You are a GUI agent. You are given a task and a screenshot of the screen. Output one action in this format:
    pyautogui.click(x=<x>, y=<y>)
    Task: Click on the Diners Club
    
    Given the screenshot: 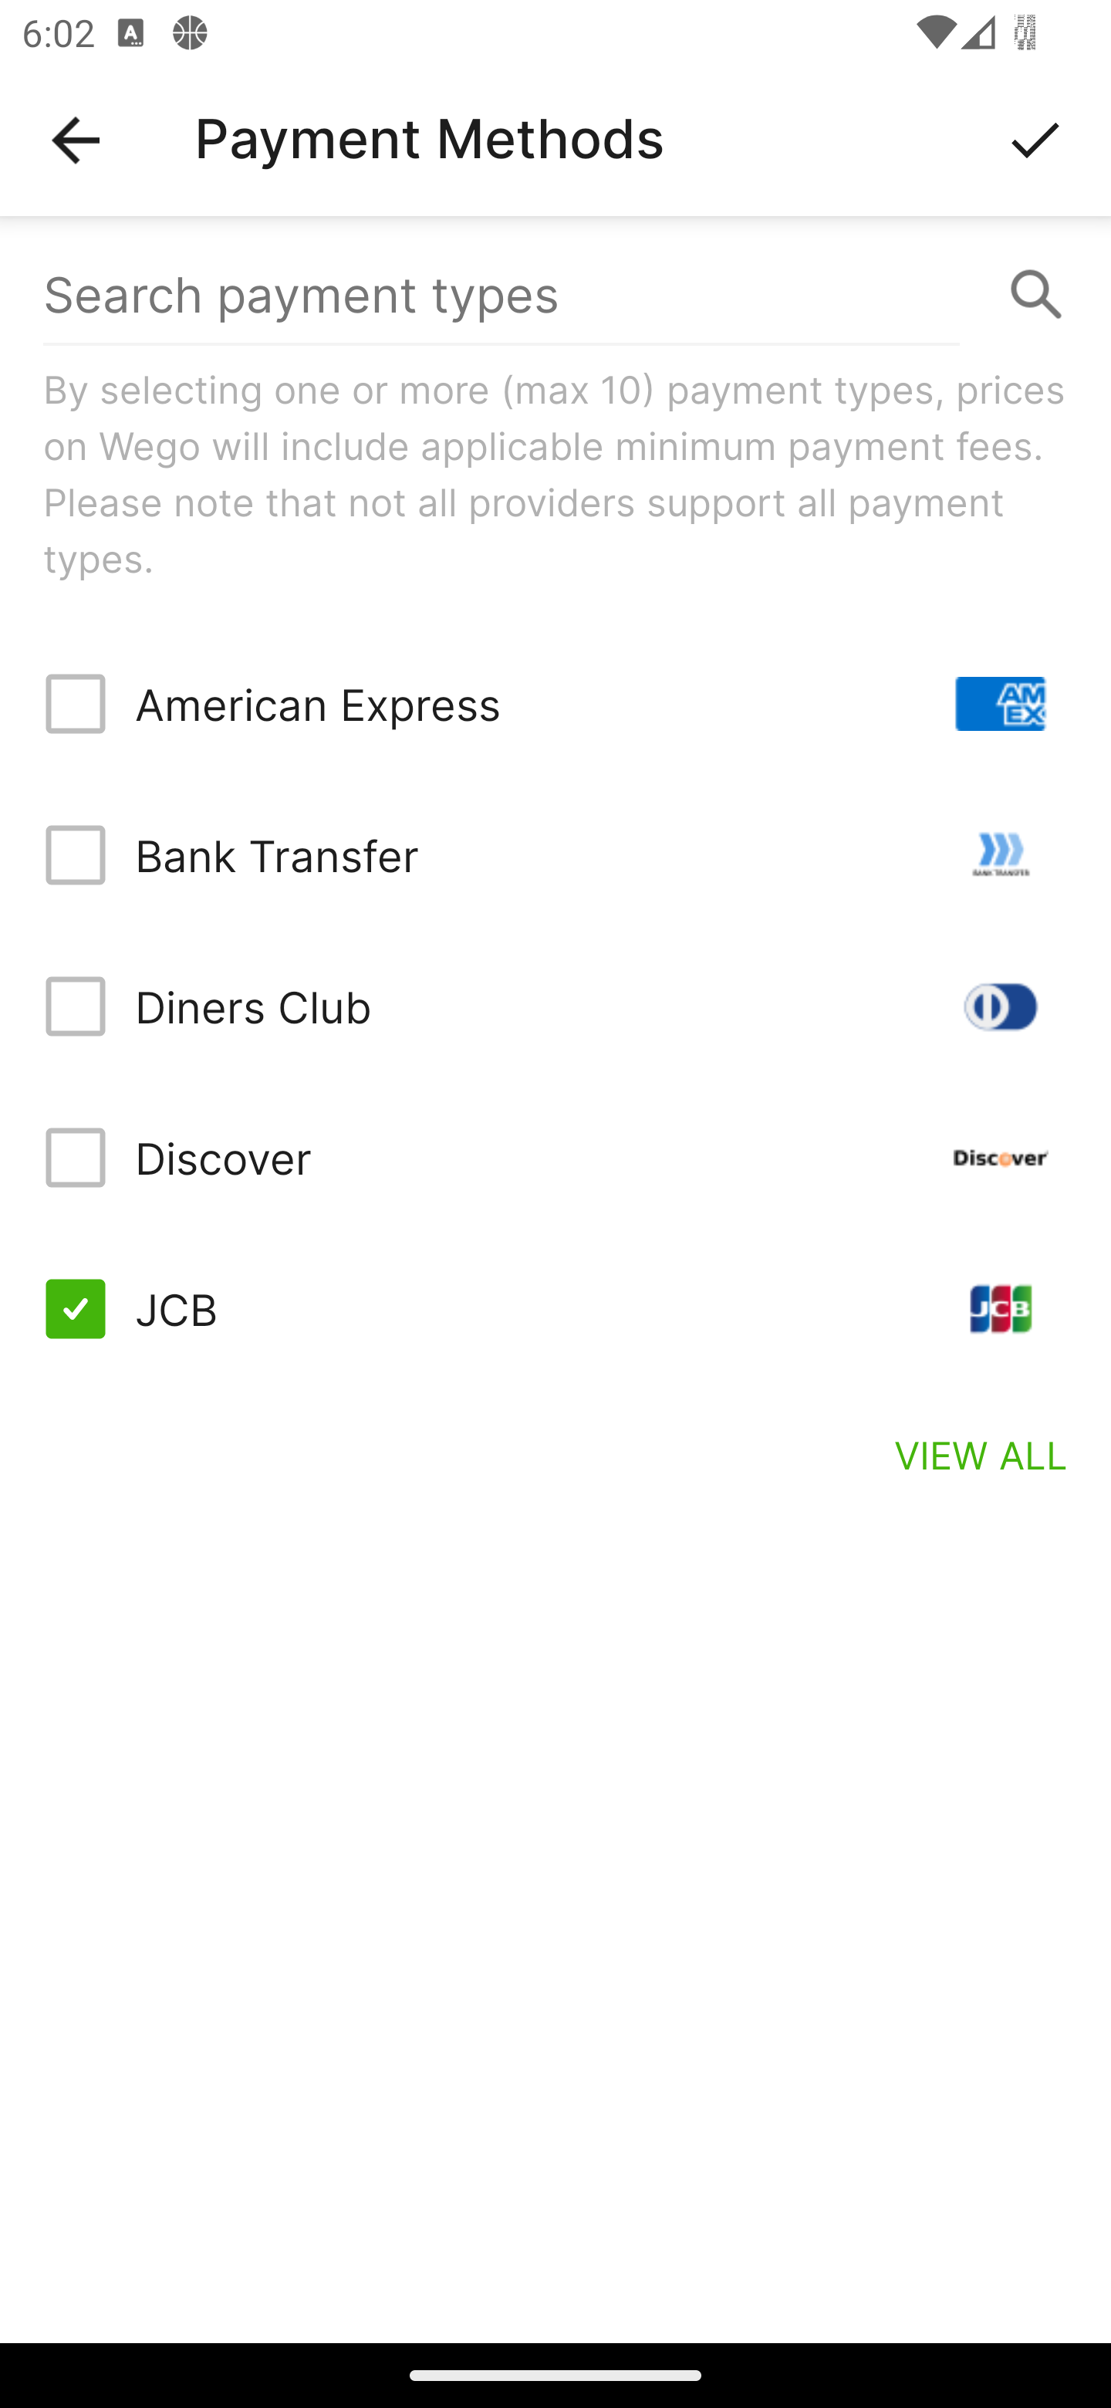 What is the action you would take?
    pyautogui.click(x=555, y=1006)
    